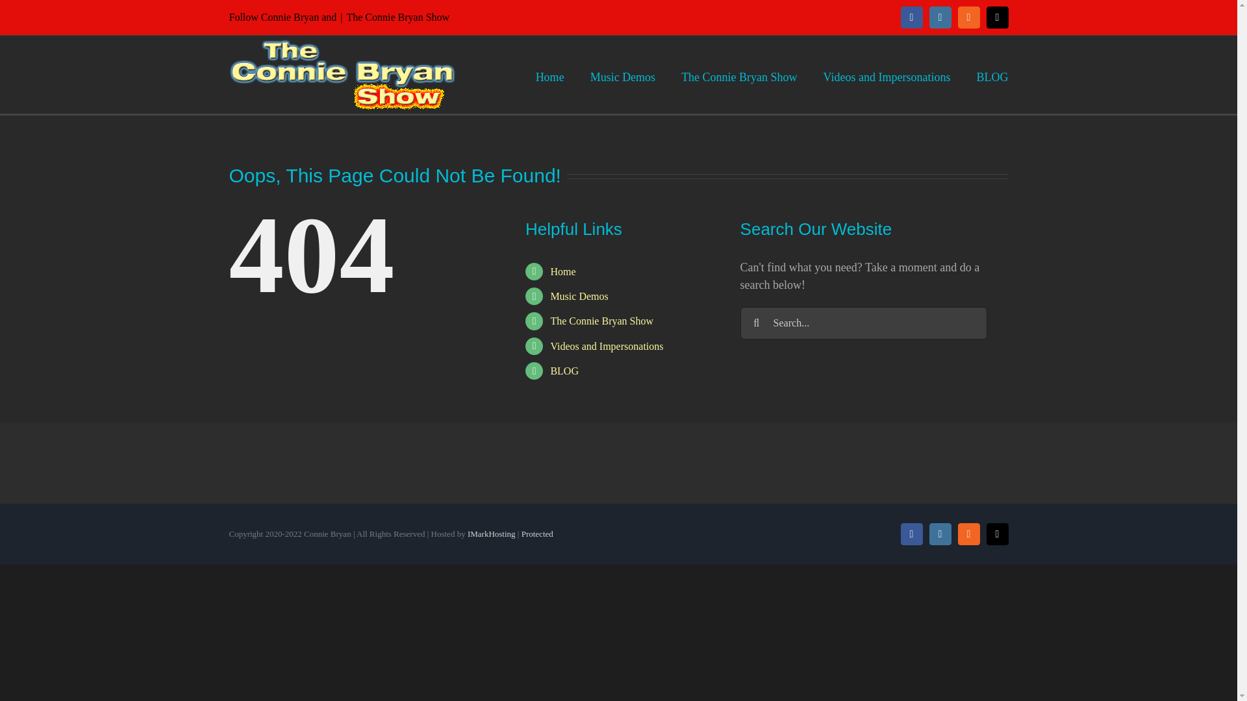 This screenshot has height=701, width=1247. Describe the element at coordinates (601, 321) in the screenshot. I see `The Connie Bryan Show` at that location.